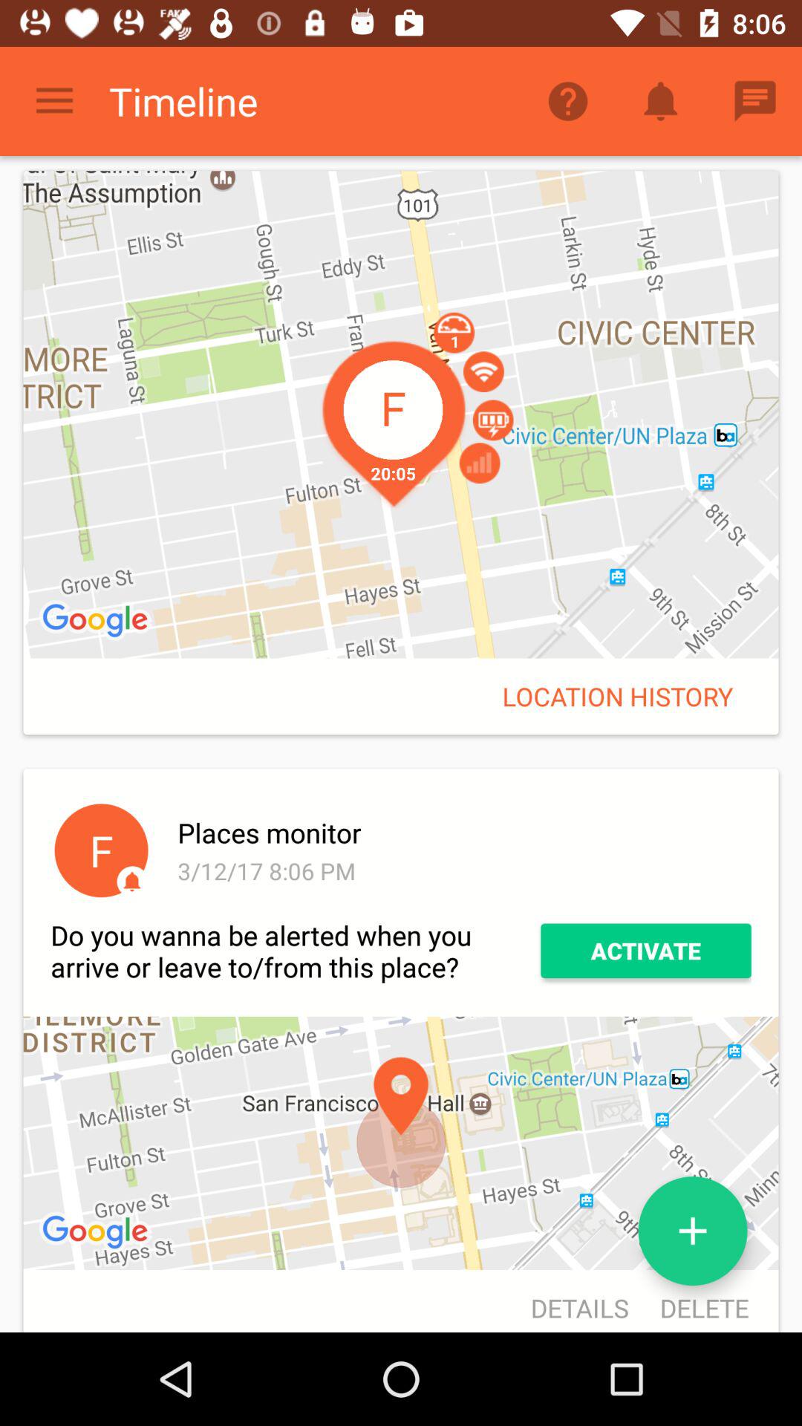 The image size is (802, 1426). I want to click on turn on the item above the f item, so click(97, 621).